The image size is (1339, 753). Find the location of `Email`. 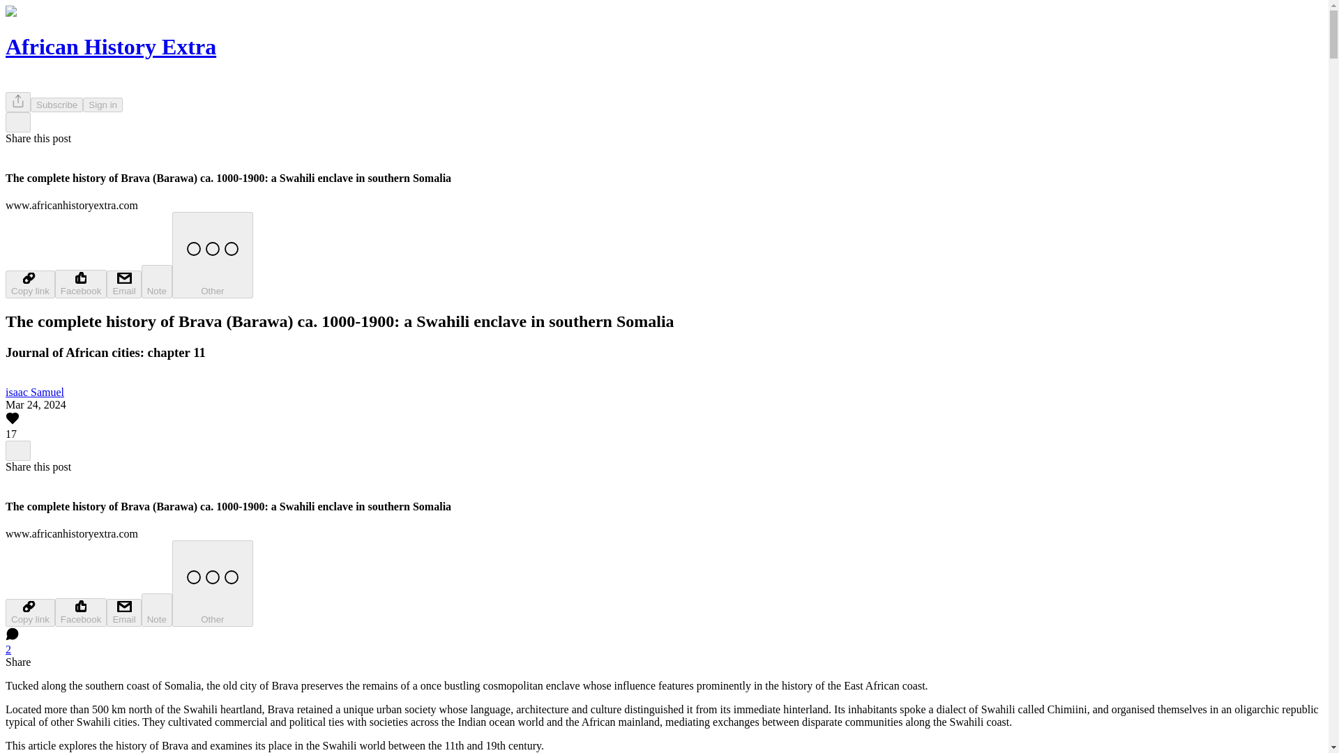

Email is located at coordinates (123, 612).